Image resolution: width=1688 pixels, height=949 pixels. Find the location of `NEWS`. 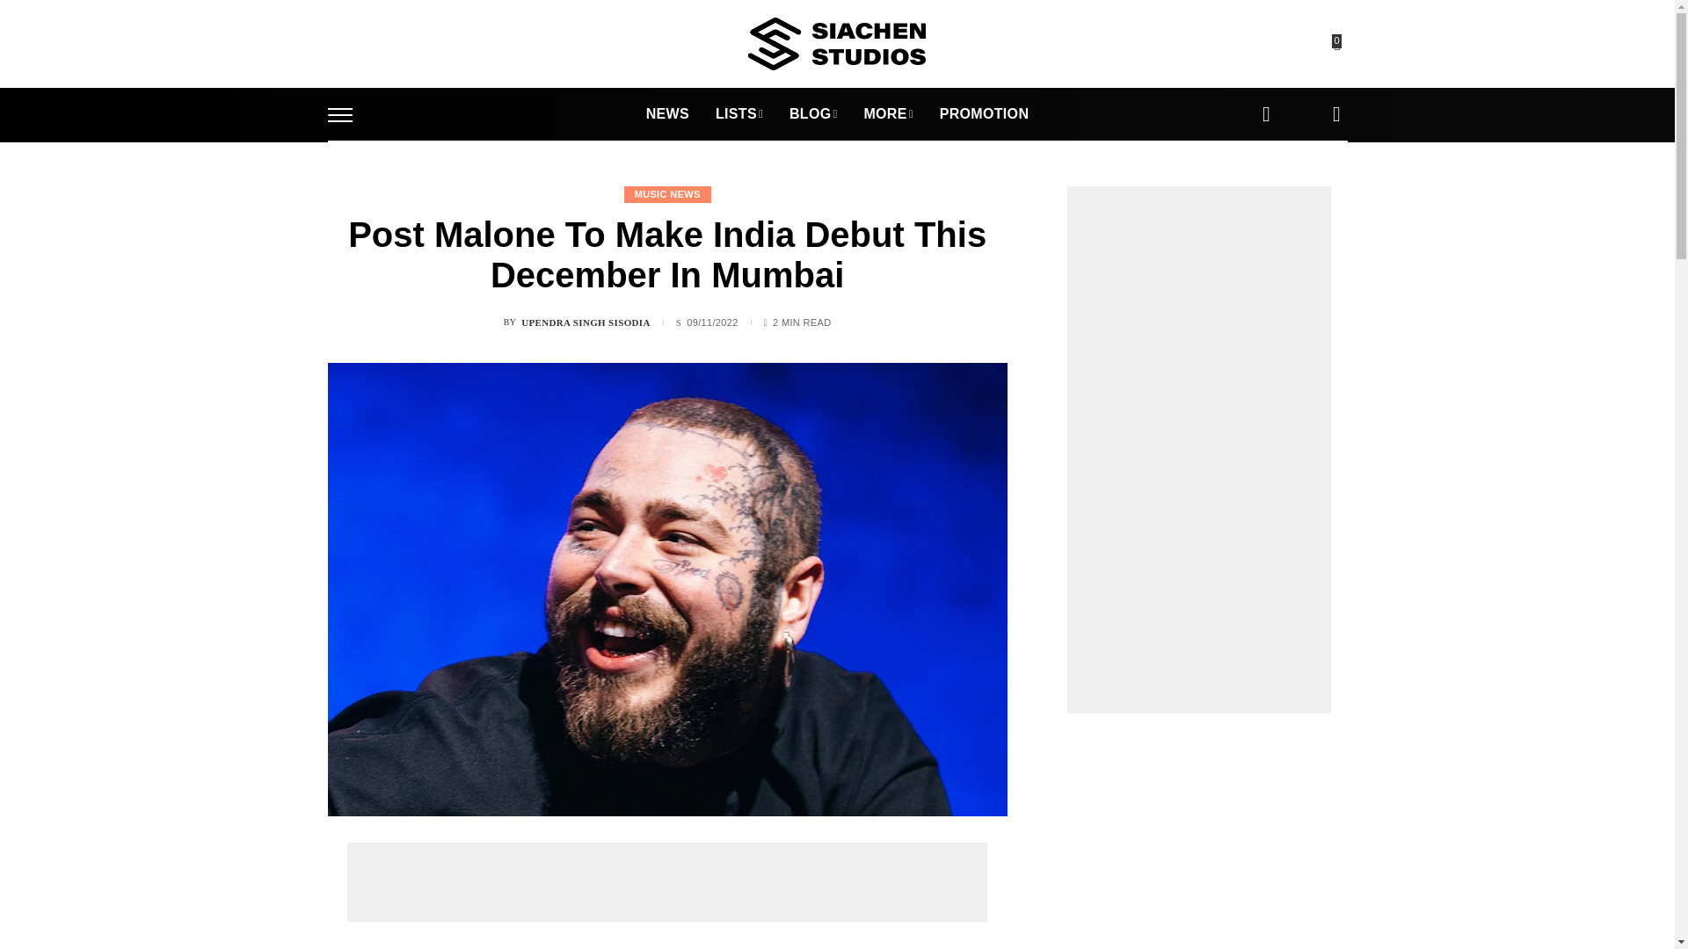

NEWS is located at coordinates (667, 114).